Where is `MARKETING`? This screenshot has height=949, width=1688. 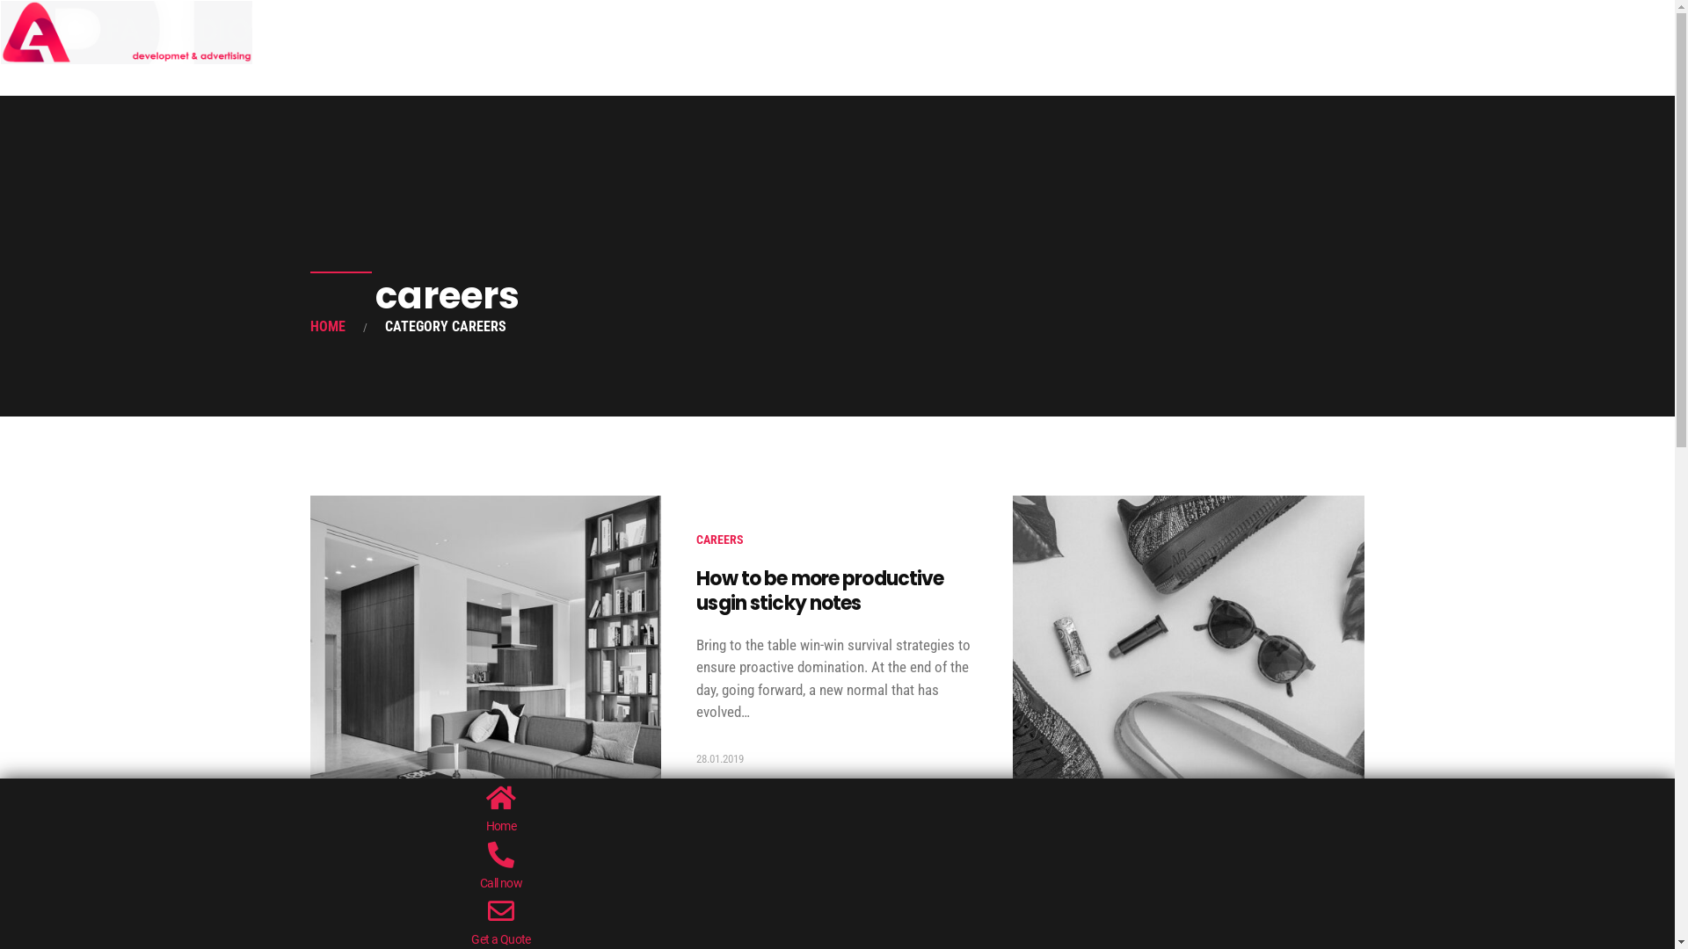
MARKETING is located at coordinates (1132, 909).